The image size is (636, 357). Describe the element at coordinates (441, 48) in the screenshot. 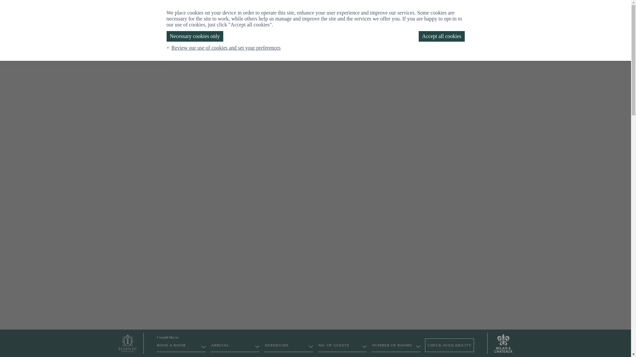

I see `OFFERS` at that location.